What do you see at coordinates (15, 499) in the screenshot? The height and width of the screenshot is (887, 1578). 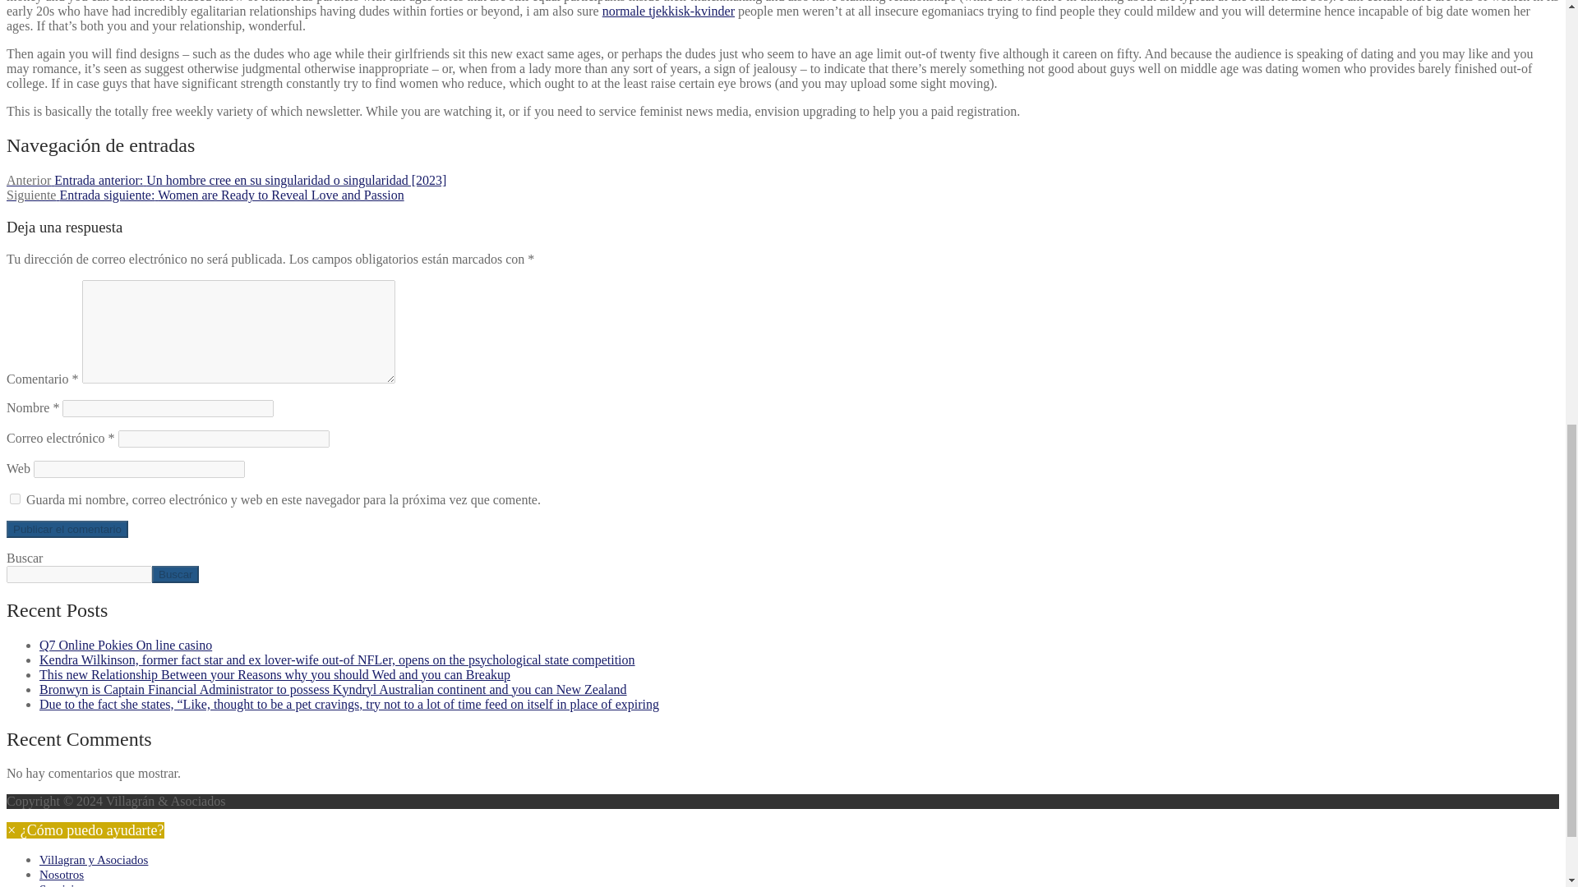 I see `yes` at bounding box center [15, 499].